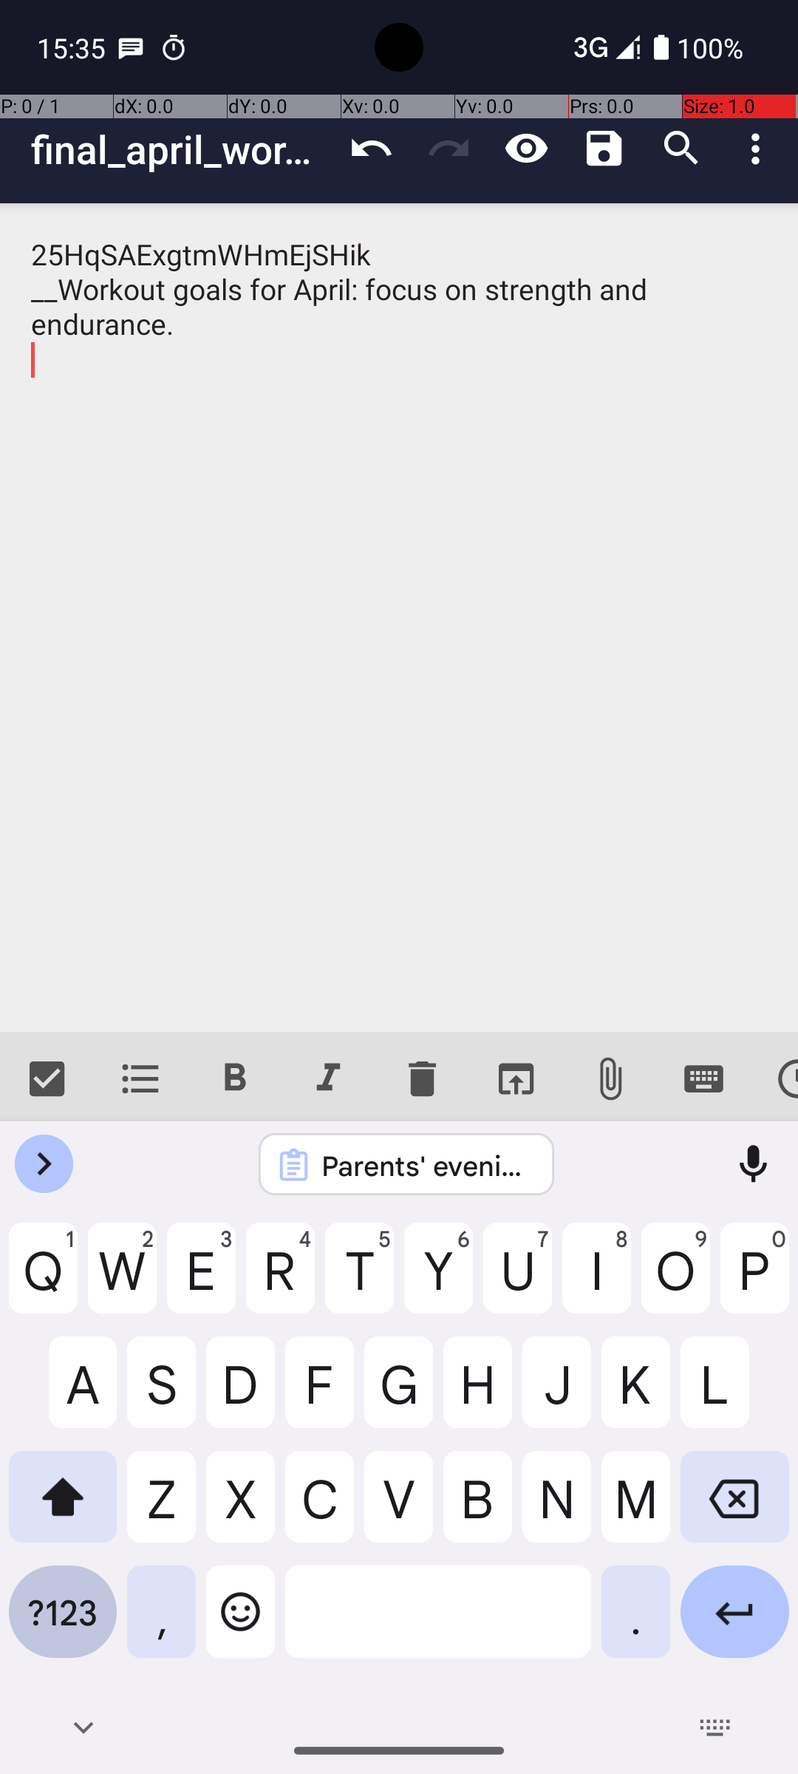  What do you see at coordinates (399, 618) in the screenshot?
I see `25HqSAExgtmWHmEjSHik
__Workout goals for April: focus on strength and endurance.
` at bounding box center [399, 618].